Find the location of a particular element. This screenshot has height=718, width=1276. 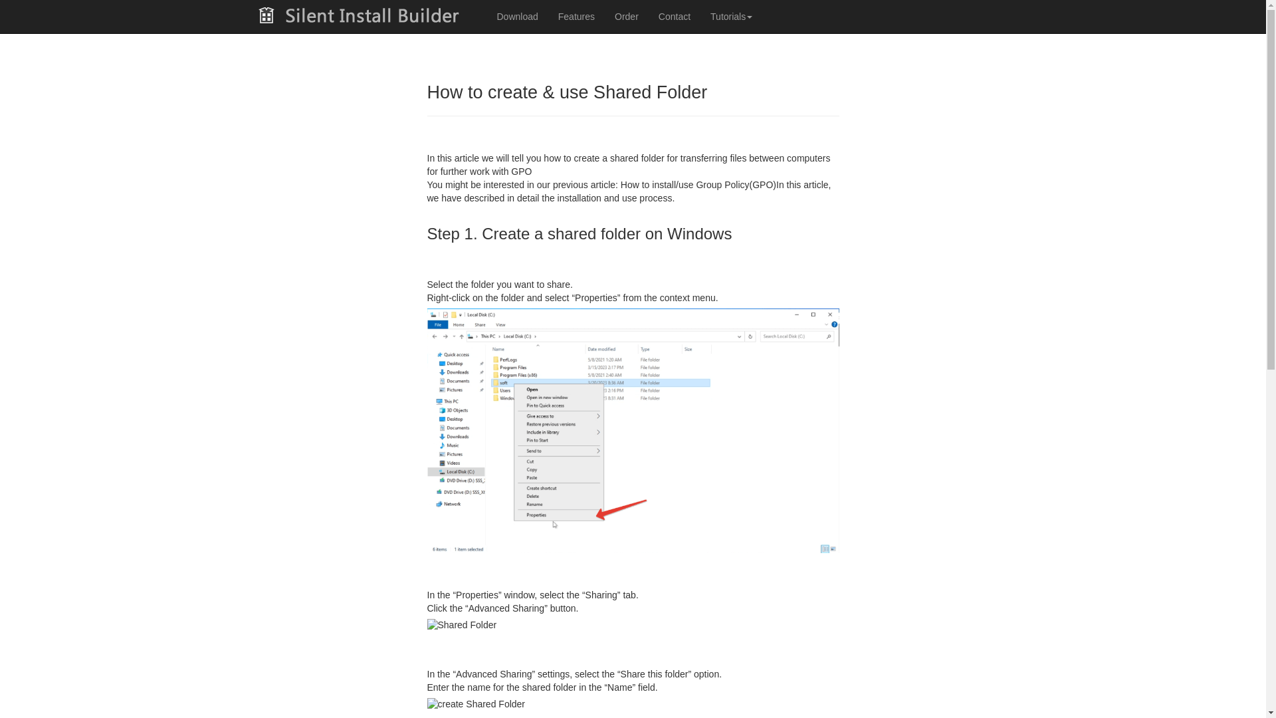

Features is located at coordinates (577, 16).